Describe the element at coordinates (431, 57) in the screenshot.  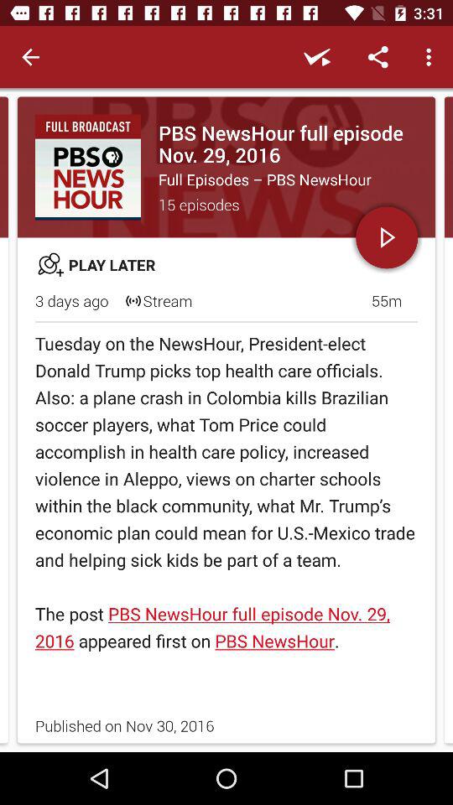
I see `click on menu` at that location.